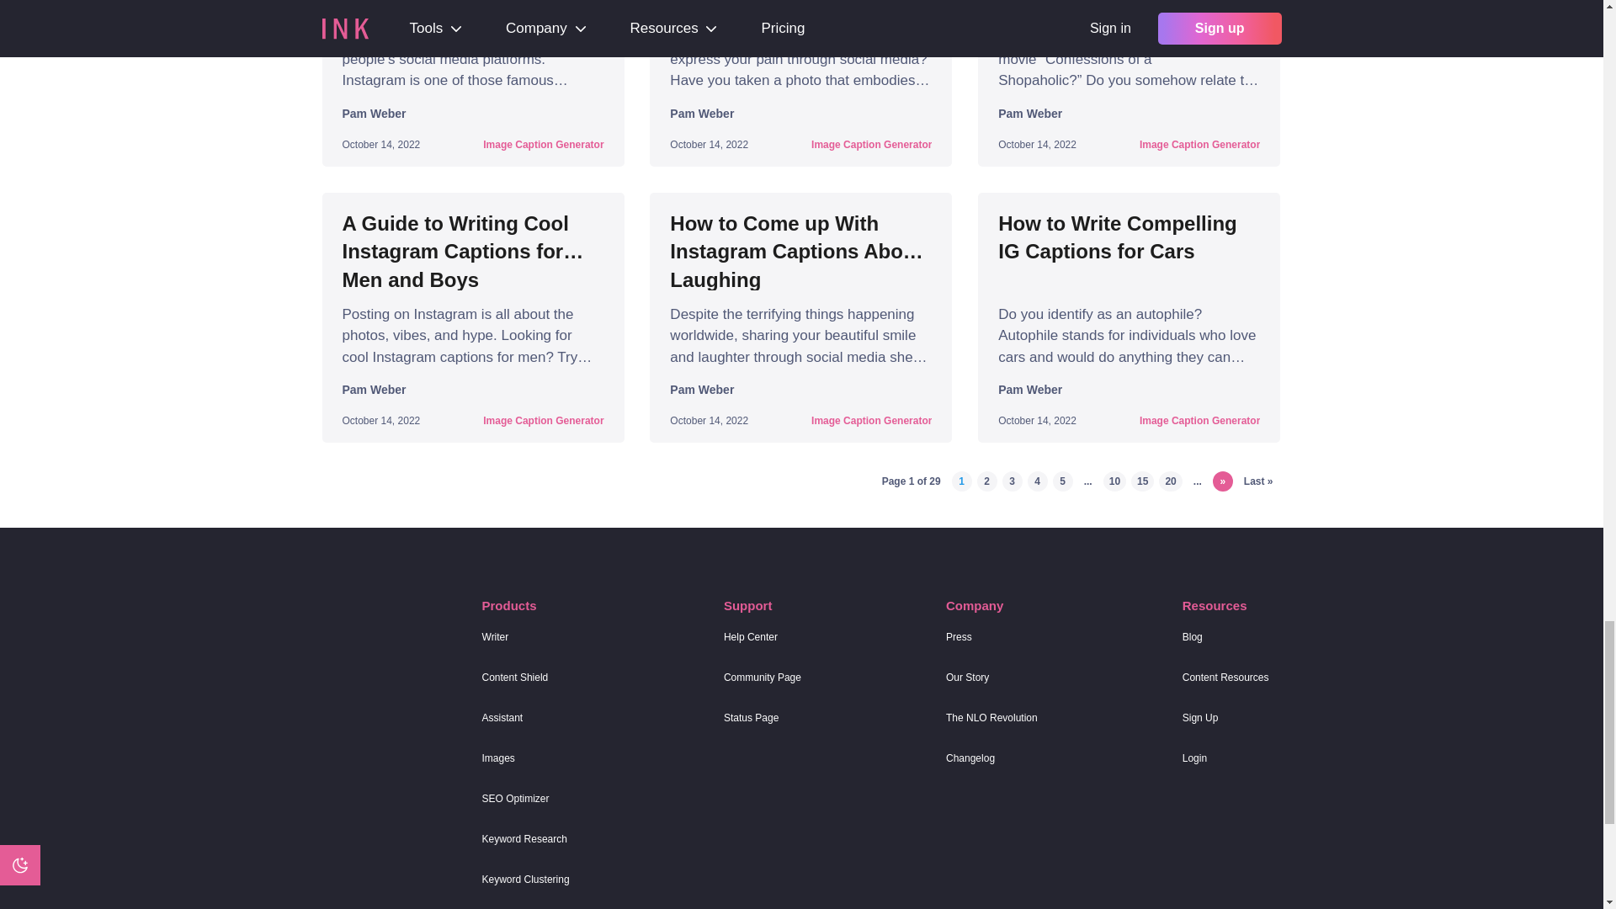  I want to click on Page 4, so click(1037, 481).